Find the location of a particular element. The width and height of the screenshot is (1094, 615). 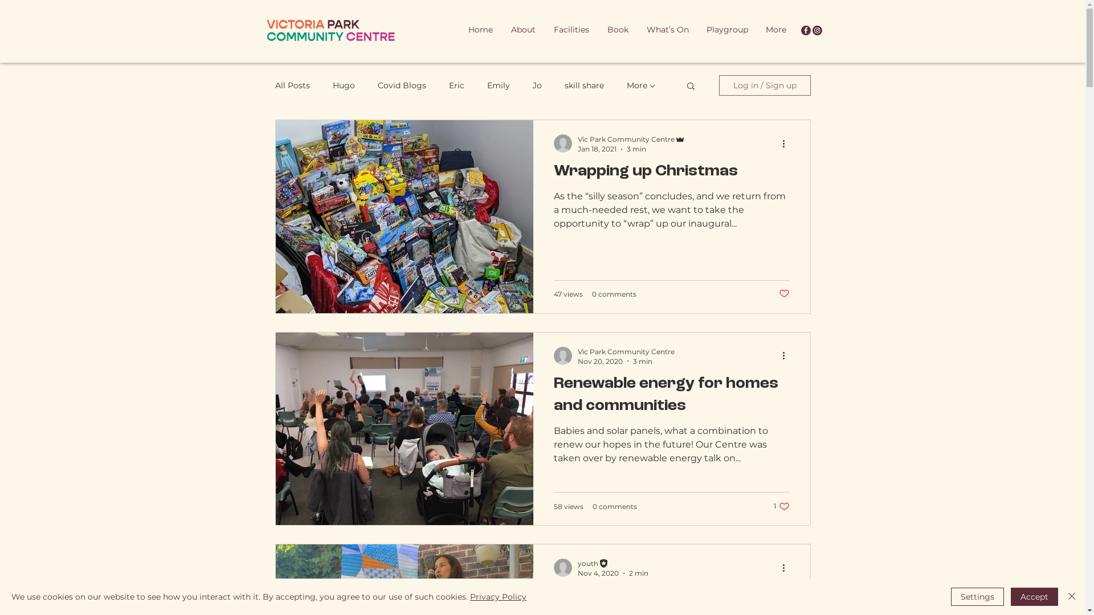

Home is located at coordinates (481, 30).